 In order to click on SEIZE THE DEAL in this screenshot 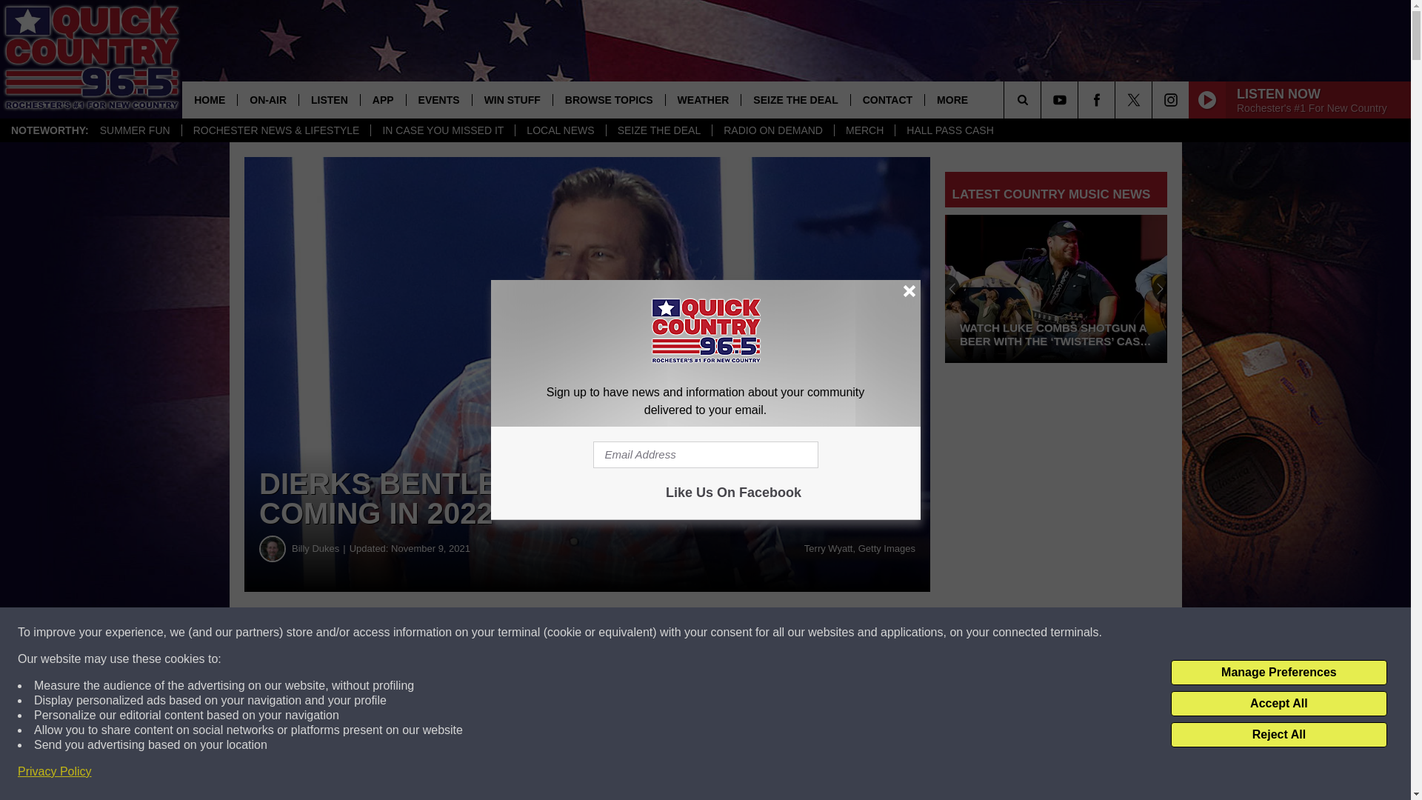, I will do `click(658, 130)`.